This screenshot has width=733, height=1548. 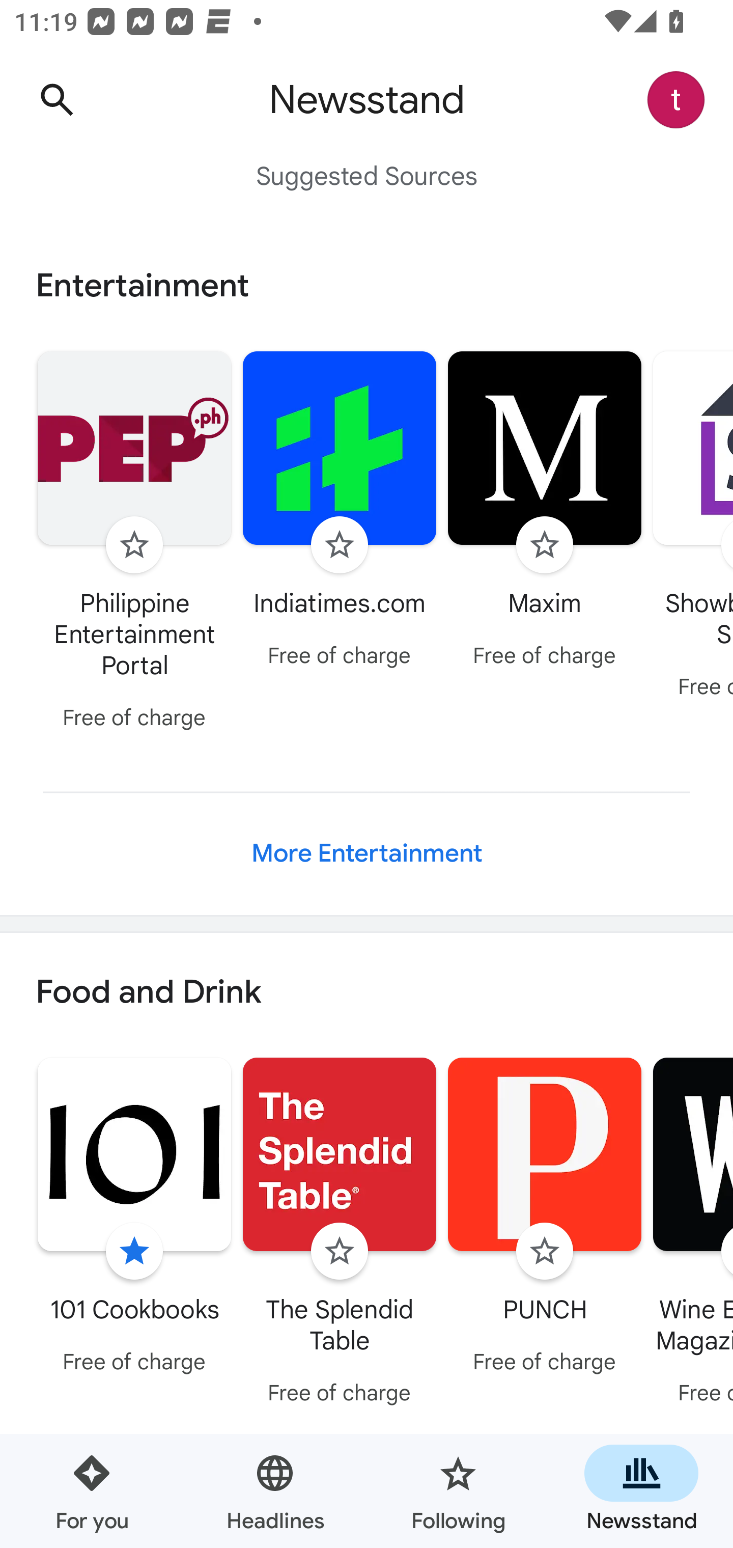 I want to click on Food and Drink, so click(x=366, y=993).